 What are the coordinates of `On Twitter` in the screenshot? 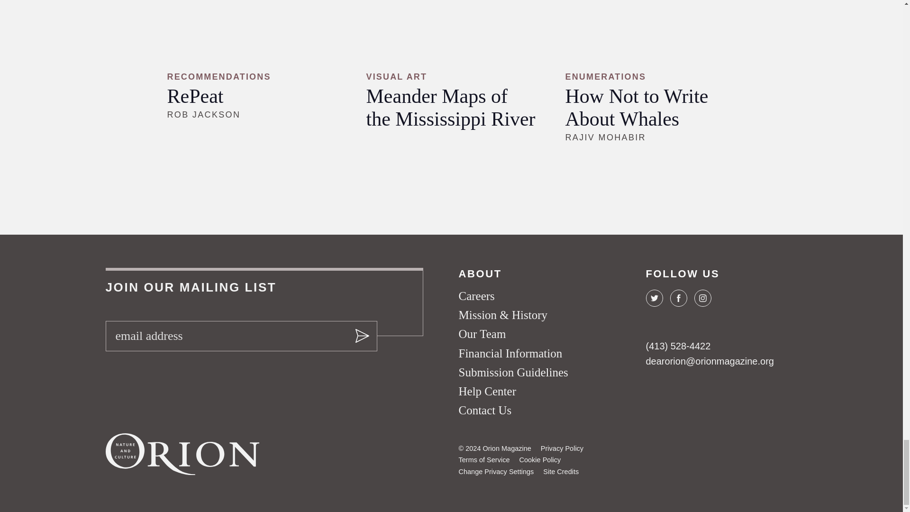 It's located at (654, 298).